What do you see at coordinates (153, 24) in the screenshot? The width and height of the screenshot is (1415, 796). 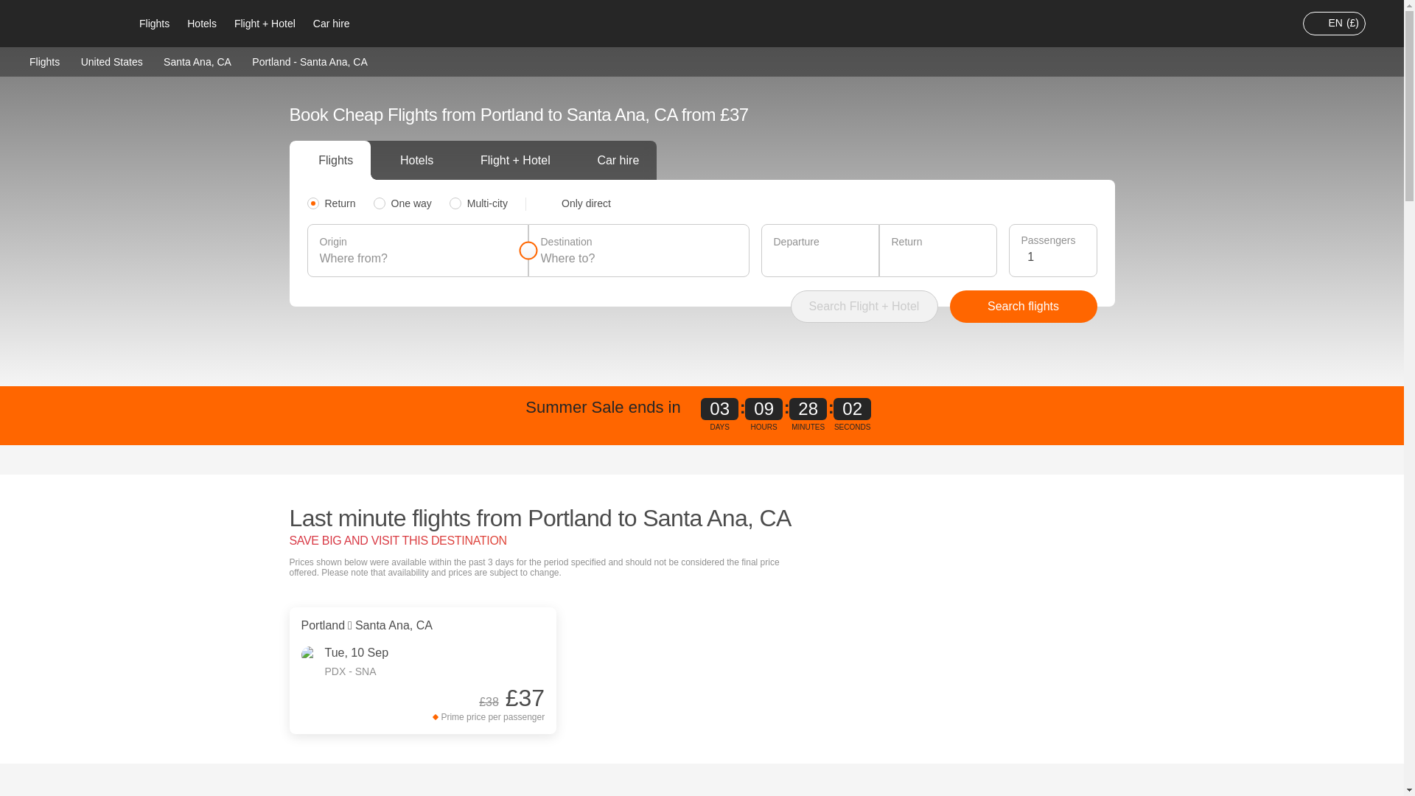 I see `Flights` at bounding box center [153, 24].